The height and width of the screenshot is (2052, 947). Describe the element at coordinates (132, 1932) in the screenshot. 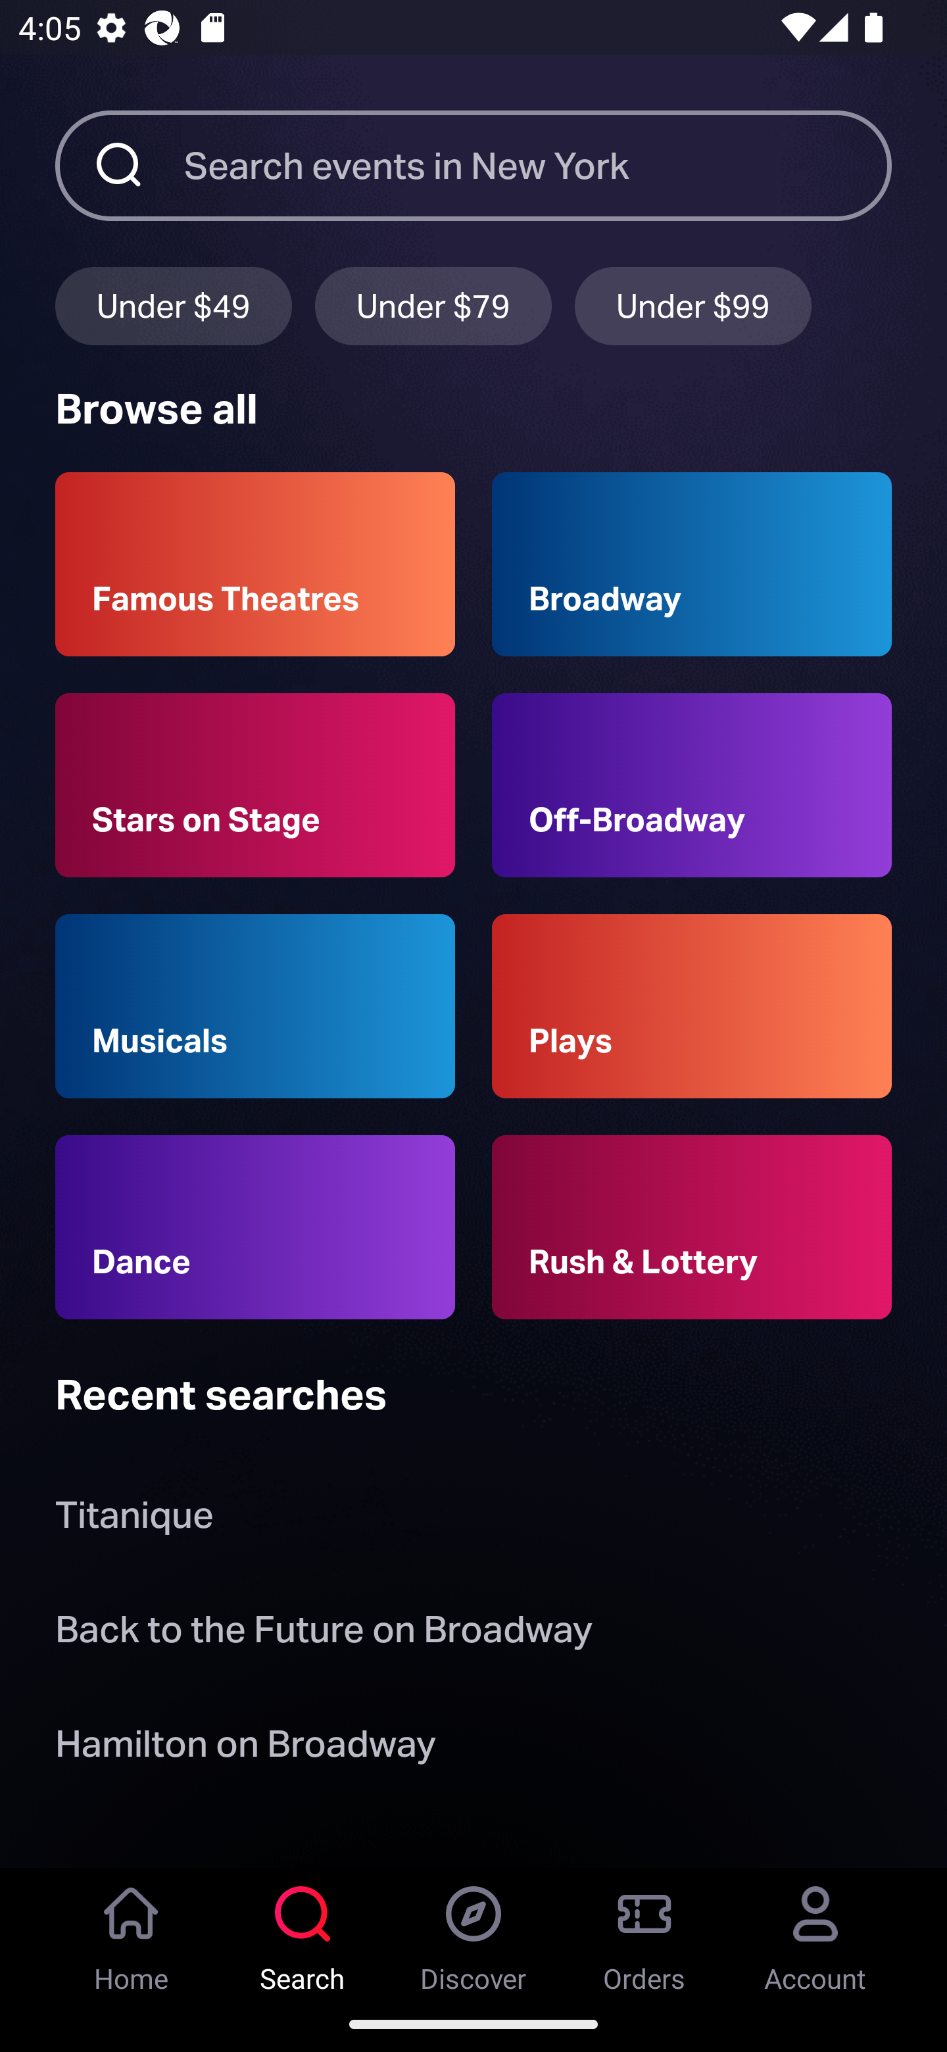

I see `Home` at that location.